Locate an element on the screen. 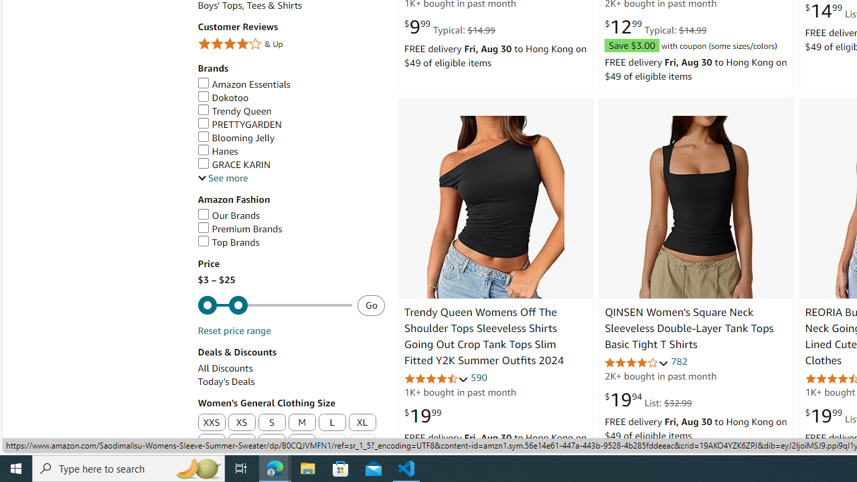  M is located at coordinates (303, 423).